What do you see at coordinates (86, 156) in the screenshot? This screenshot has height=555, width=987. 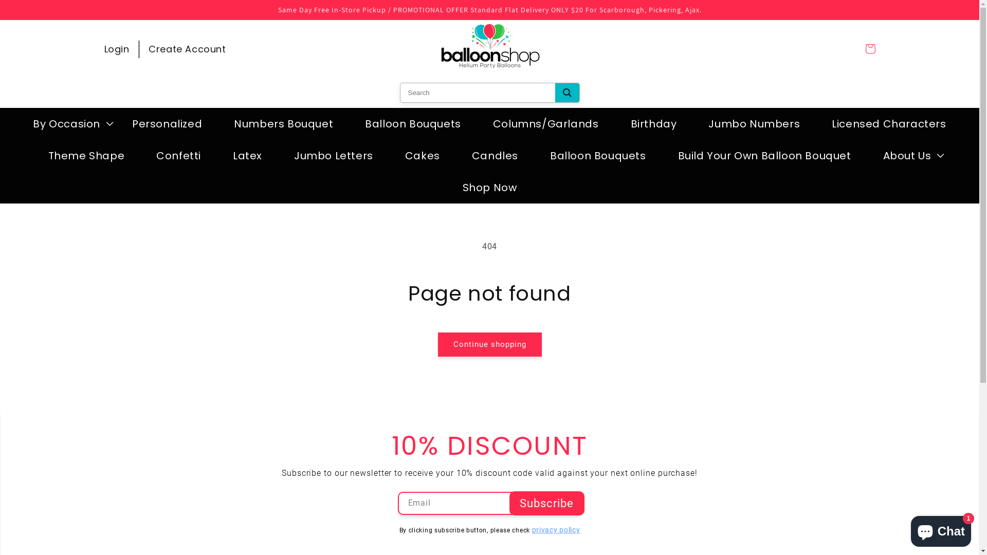 I see `Theme Shape` at bounding box center [86, 156].